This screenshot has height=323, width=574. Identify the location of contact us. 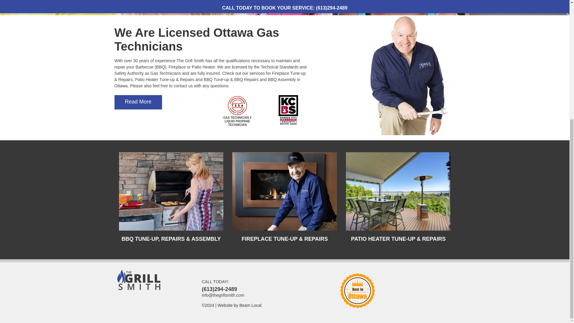
(183, 86).